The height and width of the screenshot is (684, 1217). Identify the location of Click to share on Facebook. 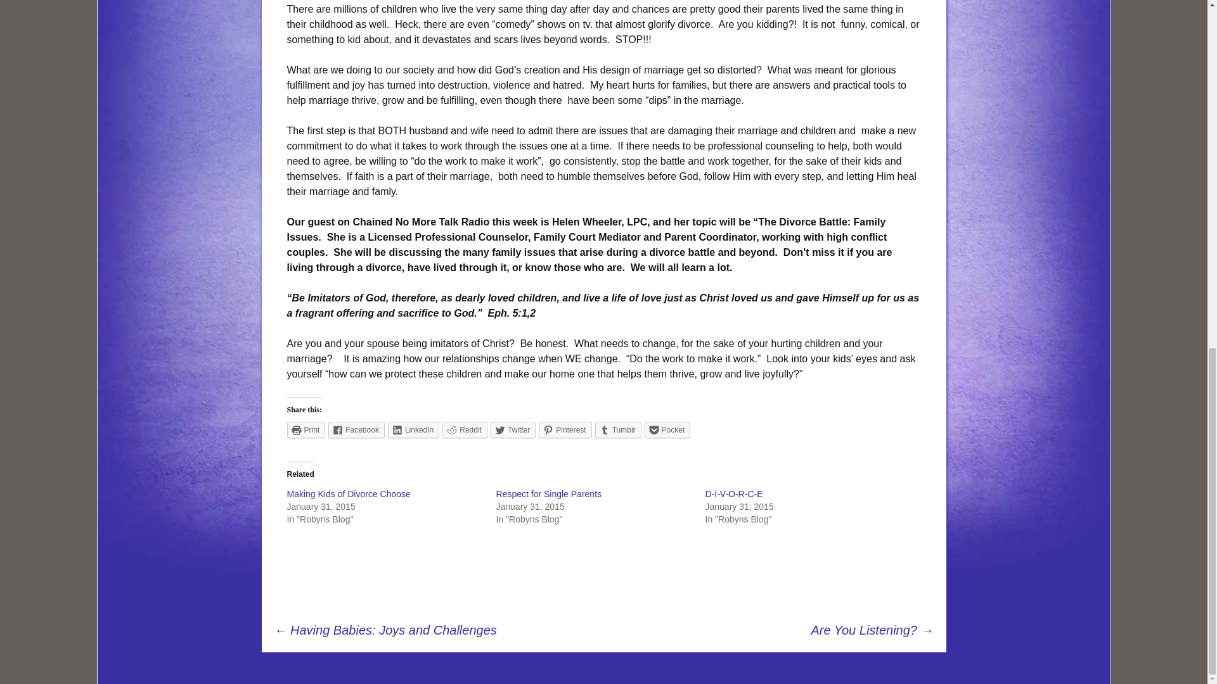
(356, 430).